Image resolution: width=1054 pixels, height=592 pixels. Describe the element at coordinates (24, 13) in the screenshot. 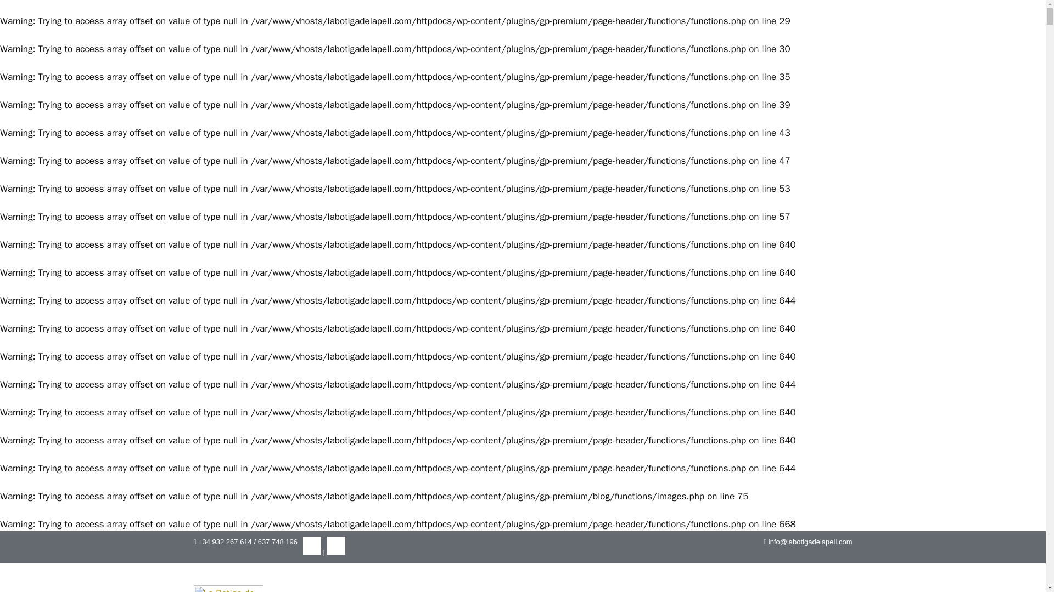

I see `Buscar` at that location.